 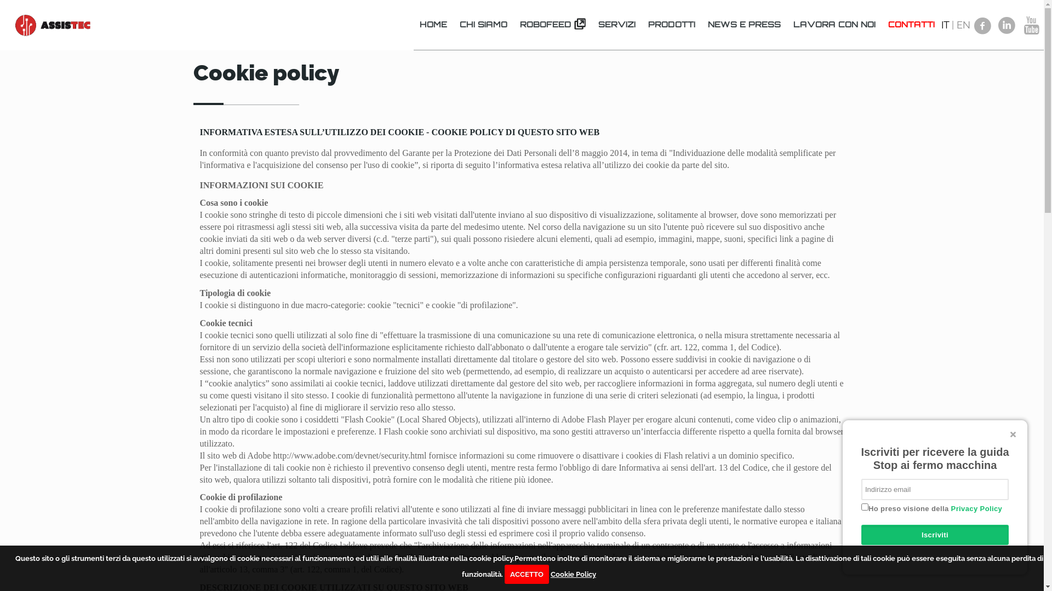 I want to click on PRODOTTI, so click(x=672, y=25).